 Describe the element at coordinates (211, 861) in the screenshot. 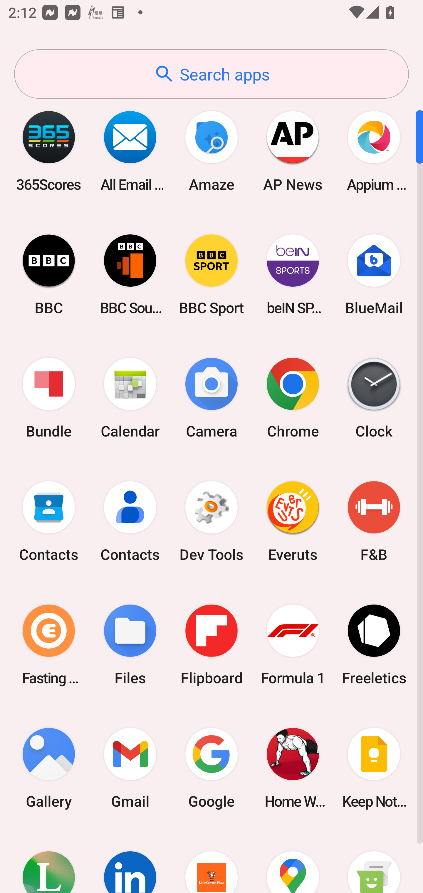

I see `Little Caesars Pizza` at that location.